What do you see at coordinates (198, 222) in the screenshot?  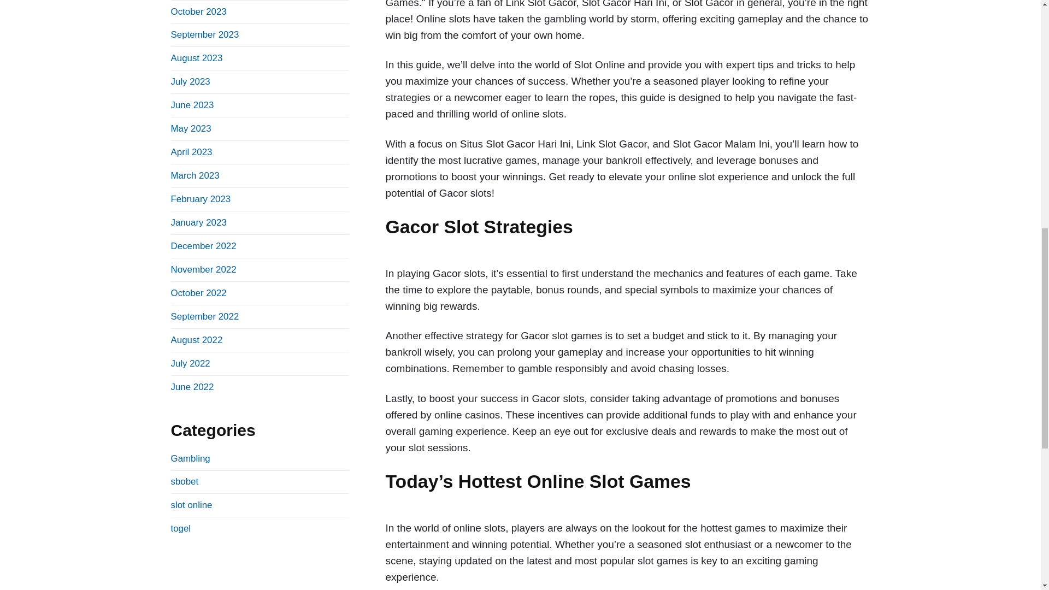 I see `January 2023` at bounding box center [198, 222].